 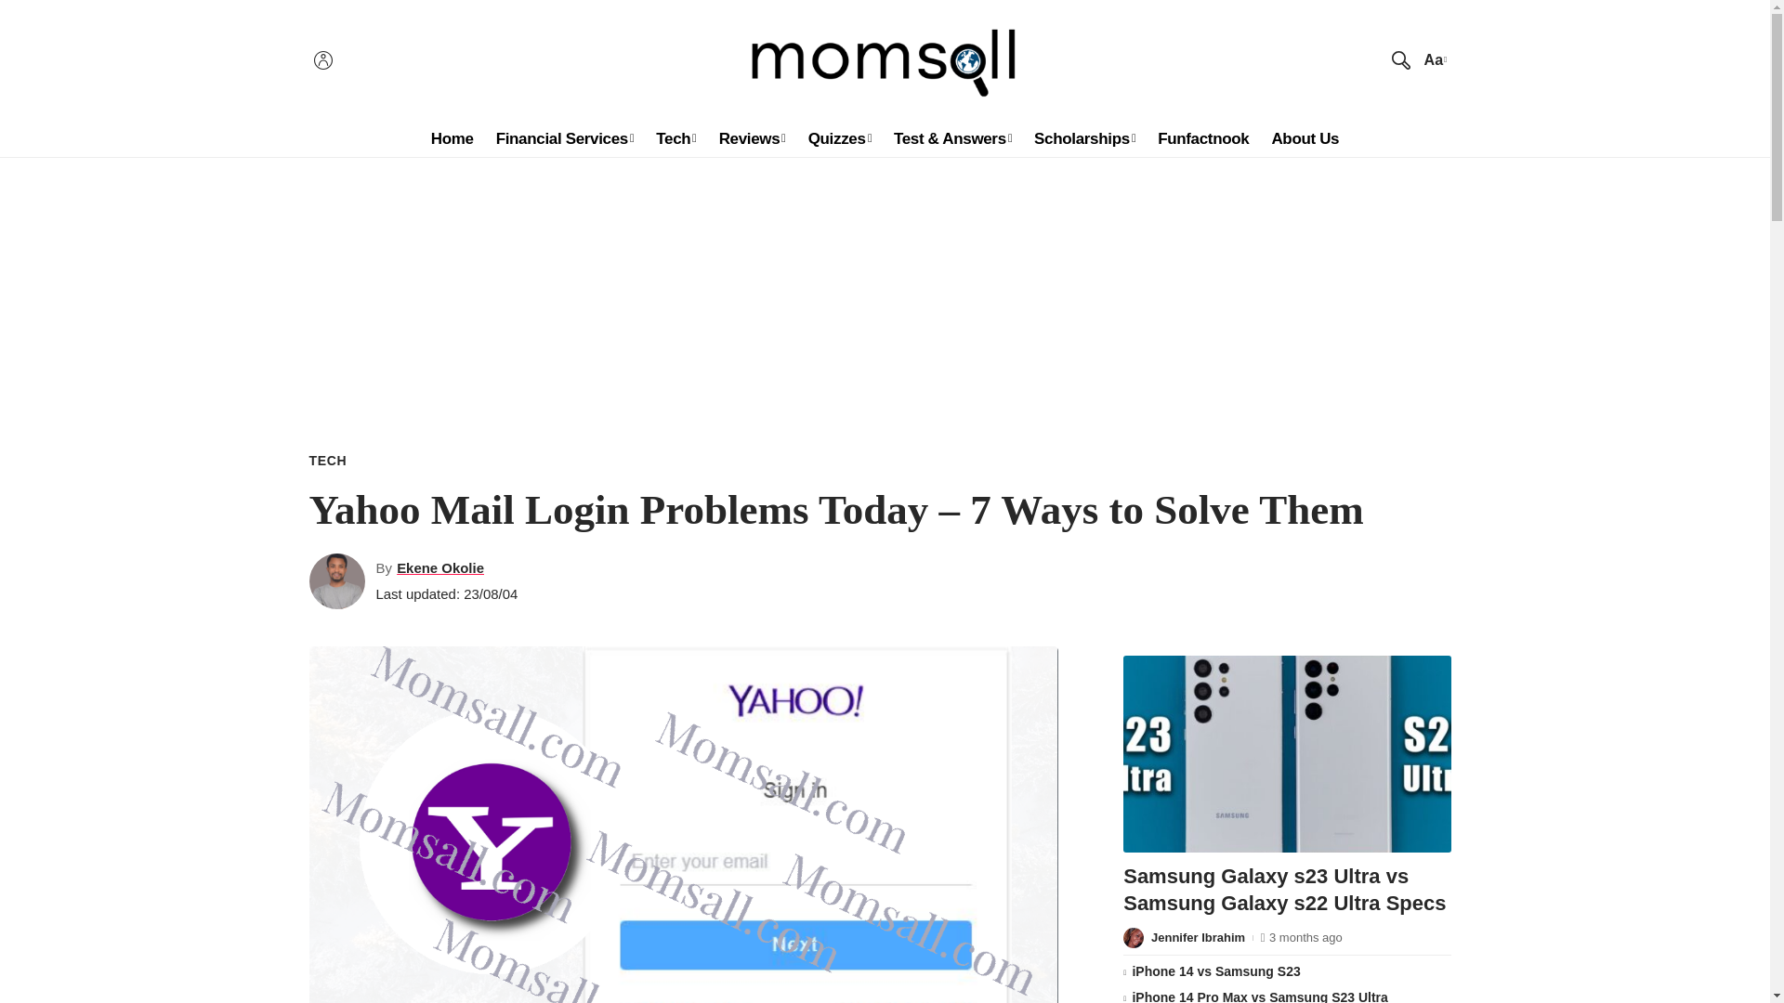 I want to click on Financial Services, so click(x=565, y=138).